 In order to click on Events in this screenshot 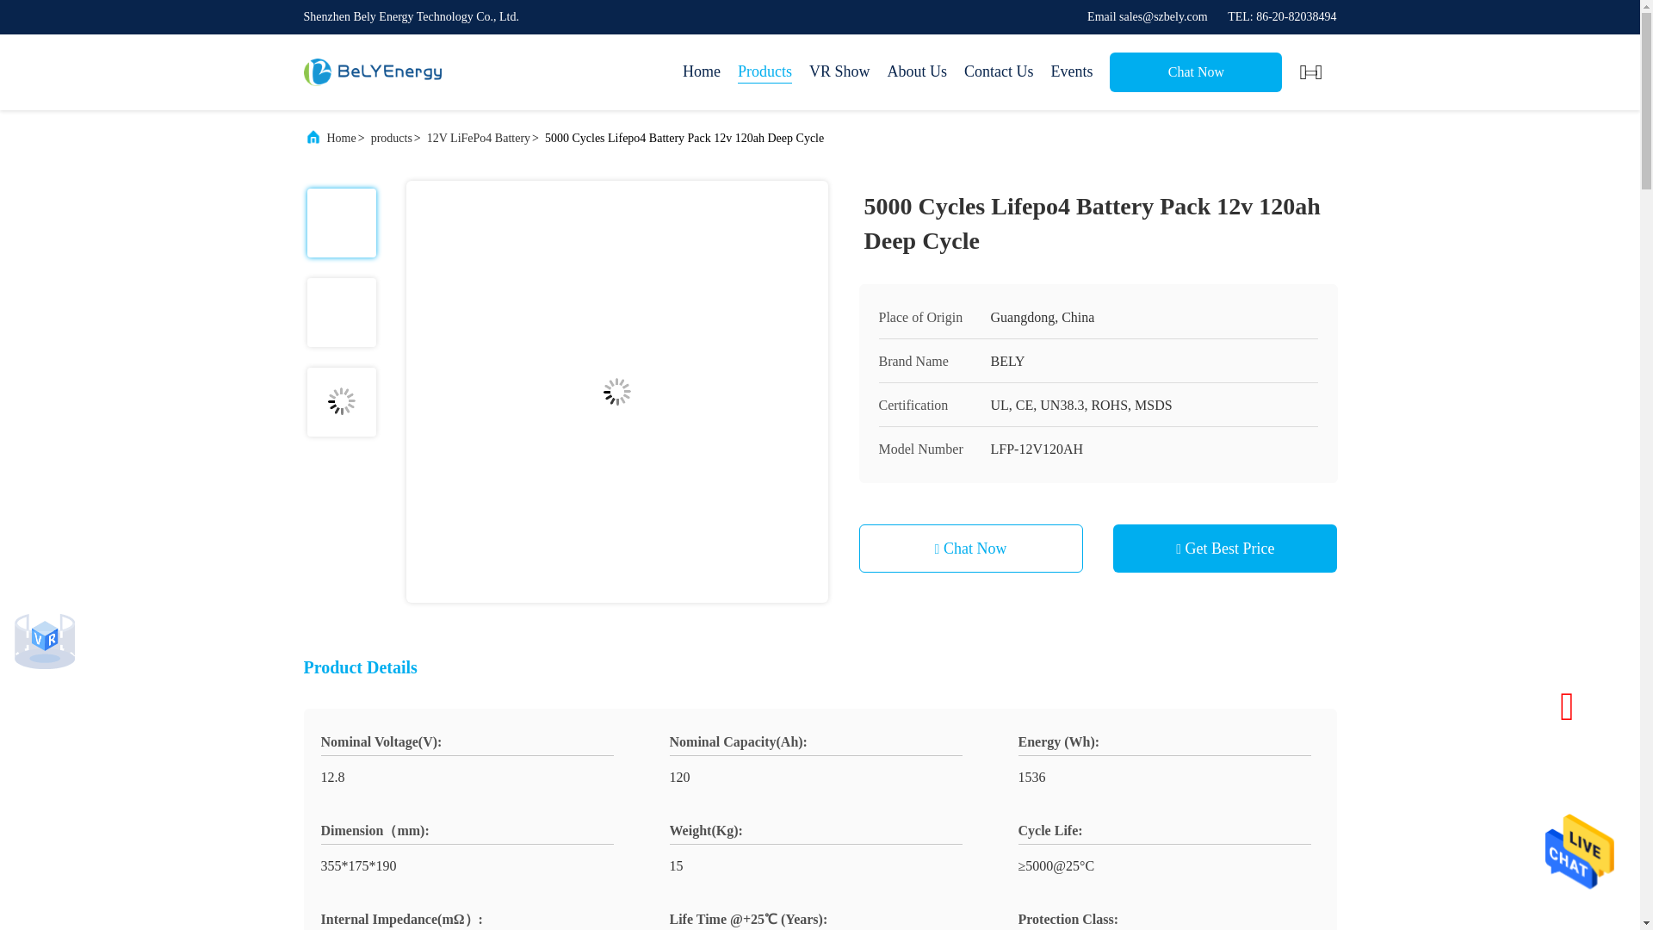, I will do `click(1071, 72)`.